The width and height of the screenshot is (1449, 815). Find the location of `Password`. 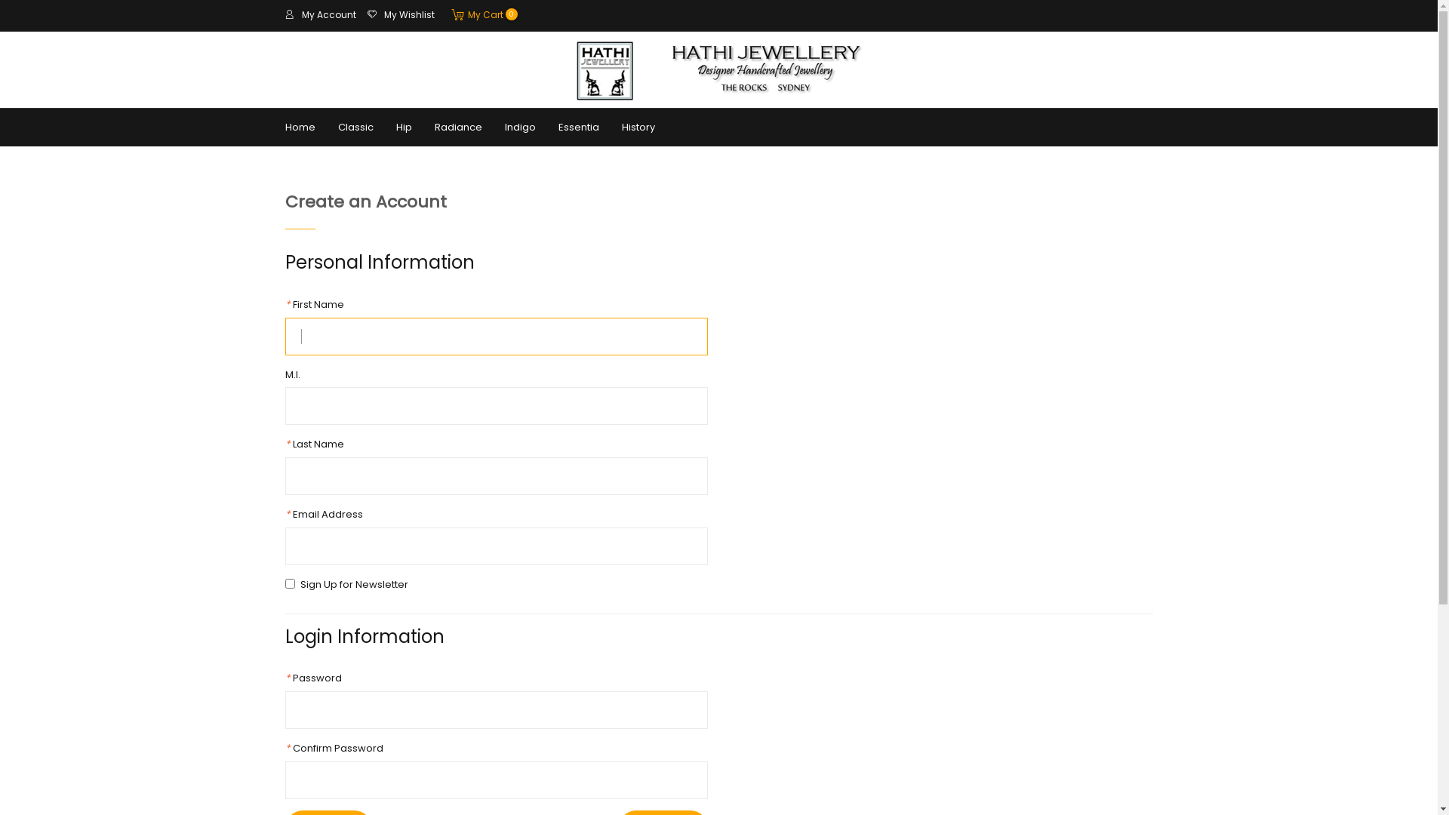

Password is located at coordinates (497, 710).